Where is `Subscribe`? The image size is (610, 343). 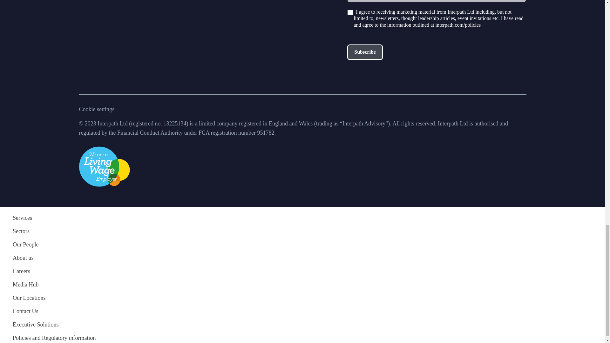
Subscribe is located at coordinates (365, 52).